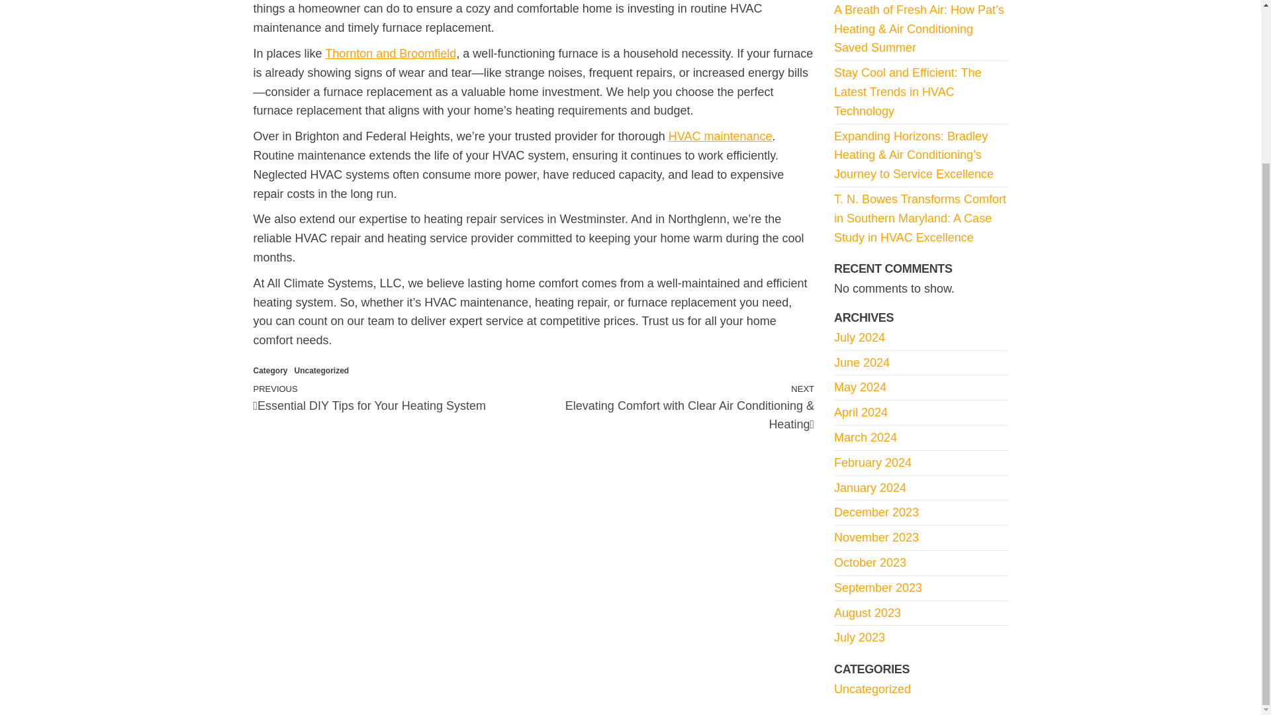 The image size is (1271, 715). I want to click on November 2023, so click(876, 538).